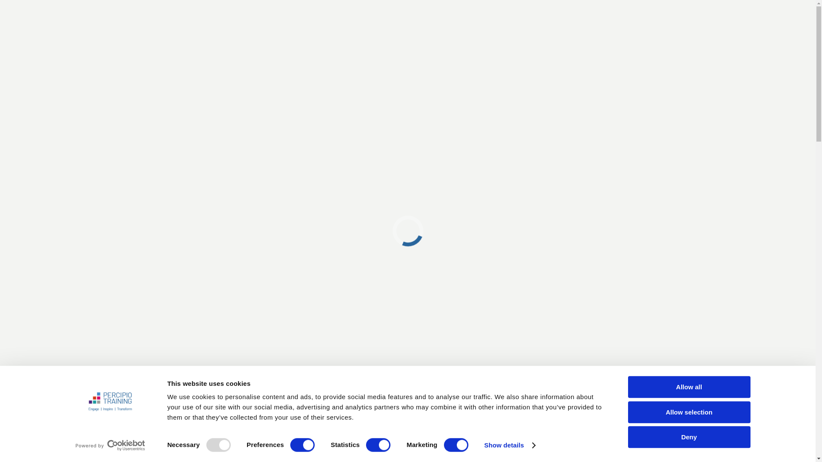 Image resolution: width=822 pixels, height=462 pixels. What do you see at coordinates (509, 445) in the screenshot?
I see `Show details` at bounding box center [509, 445].